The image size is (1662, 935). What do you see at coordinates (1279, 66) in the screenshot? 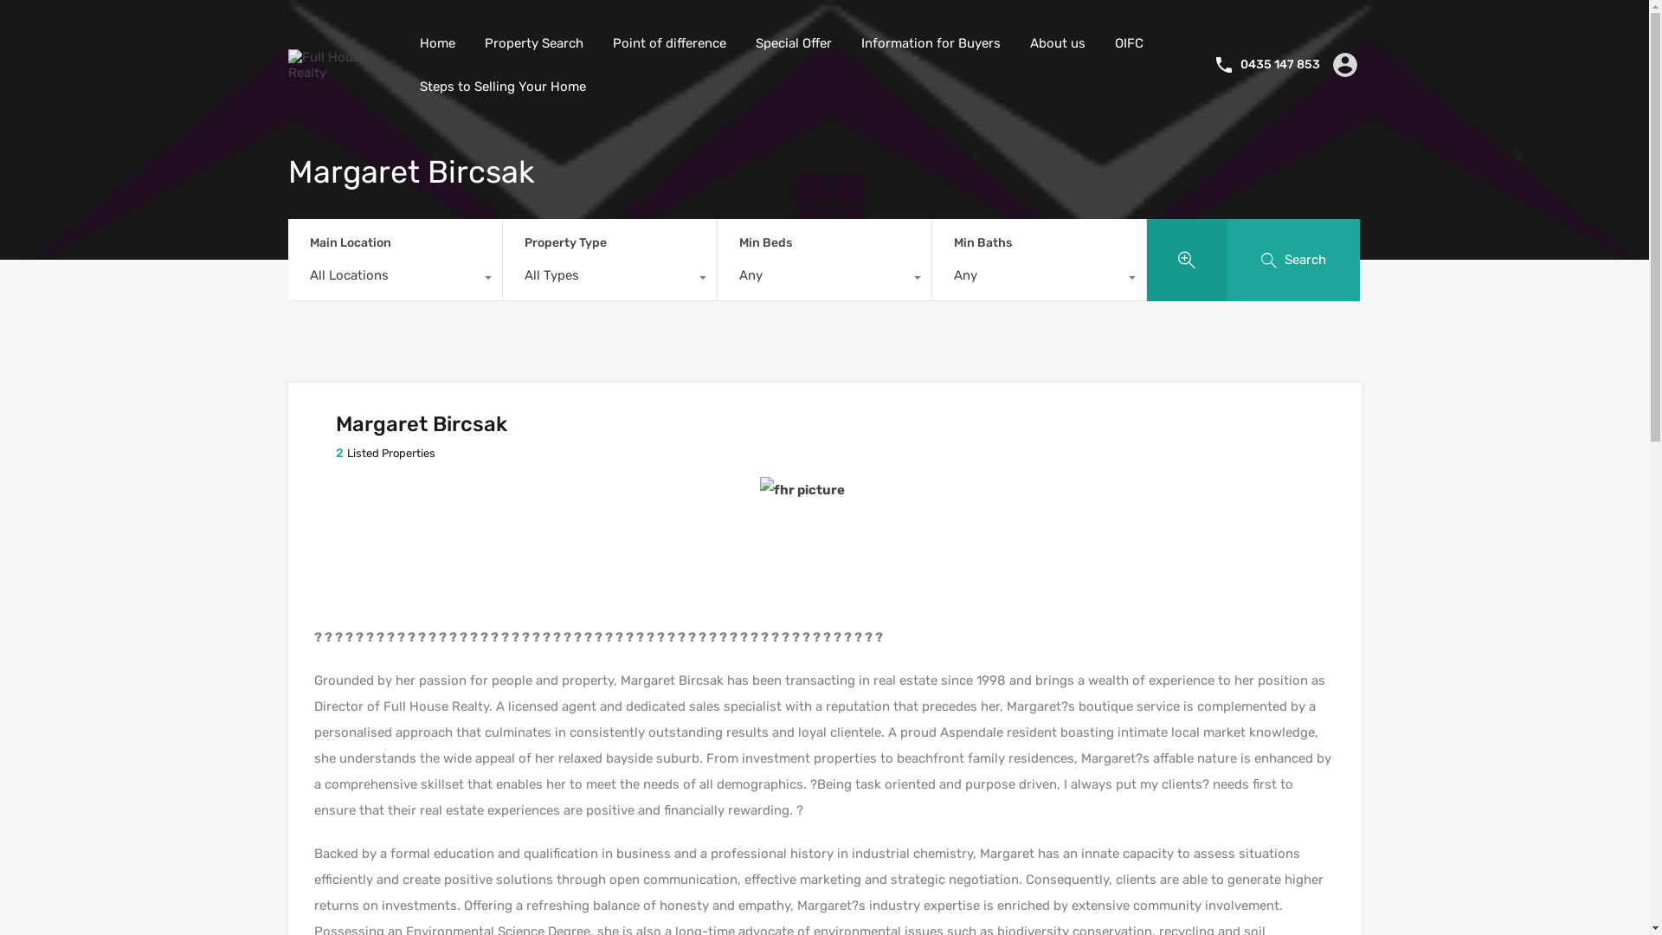
I see `0435 147 853` at bounding box center [1279, 66].